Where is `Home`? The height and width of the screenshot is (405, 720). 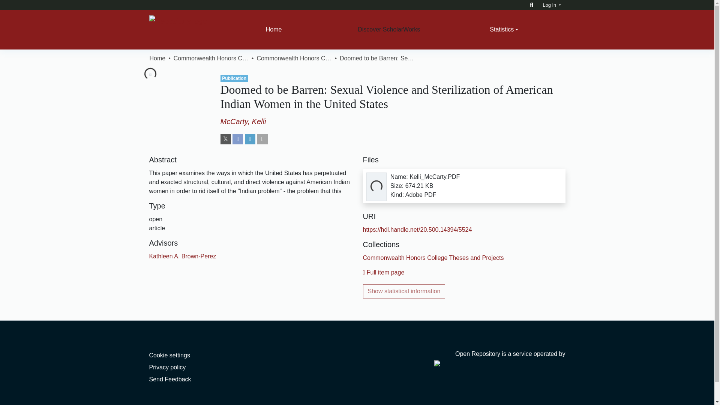
Home is located at coordinates (157, 58).